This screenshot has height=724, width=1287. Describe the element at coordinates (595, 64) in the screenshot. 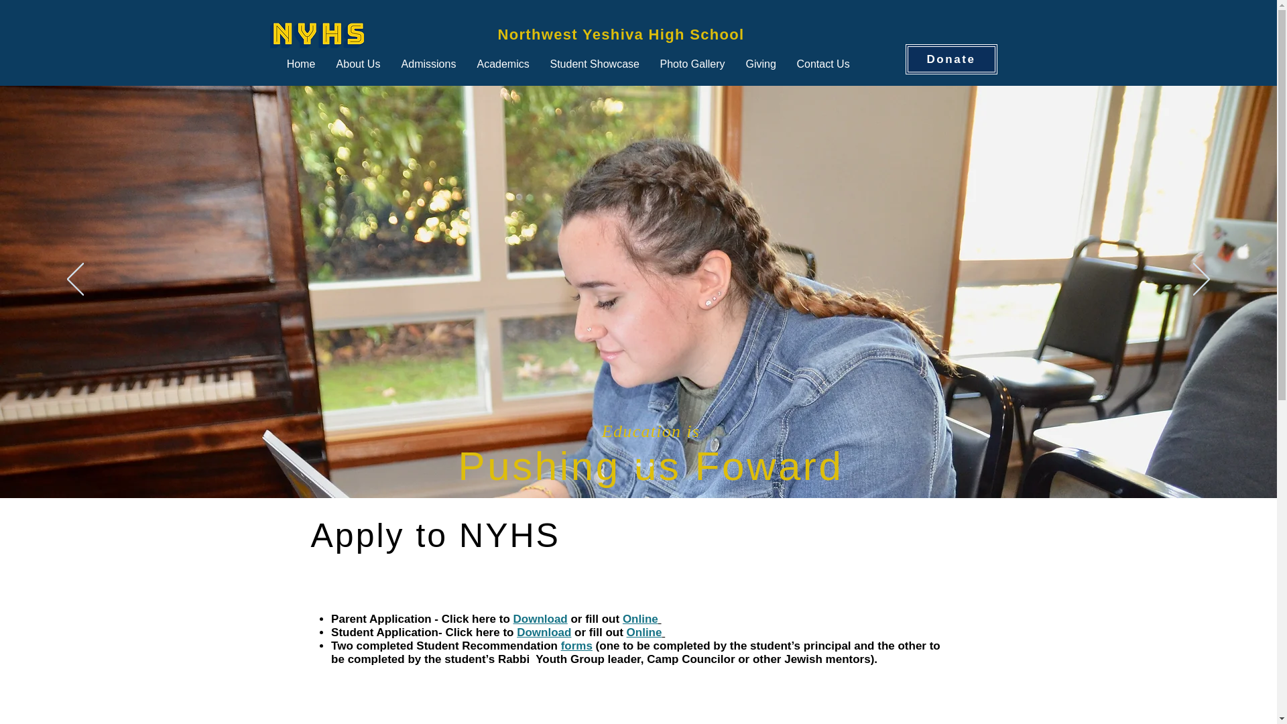

I see `Student Showcase` at that location.